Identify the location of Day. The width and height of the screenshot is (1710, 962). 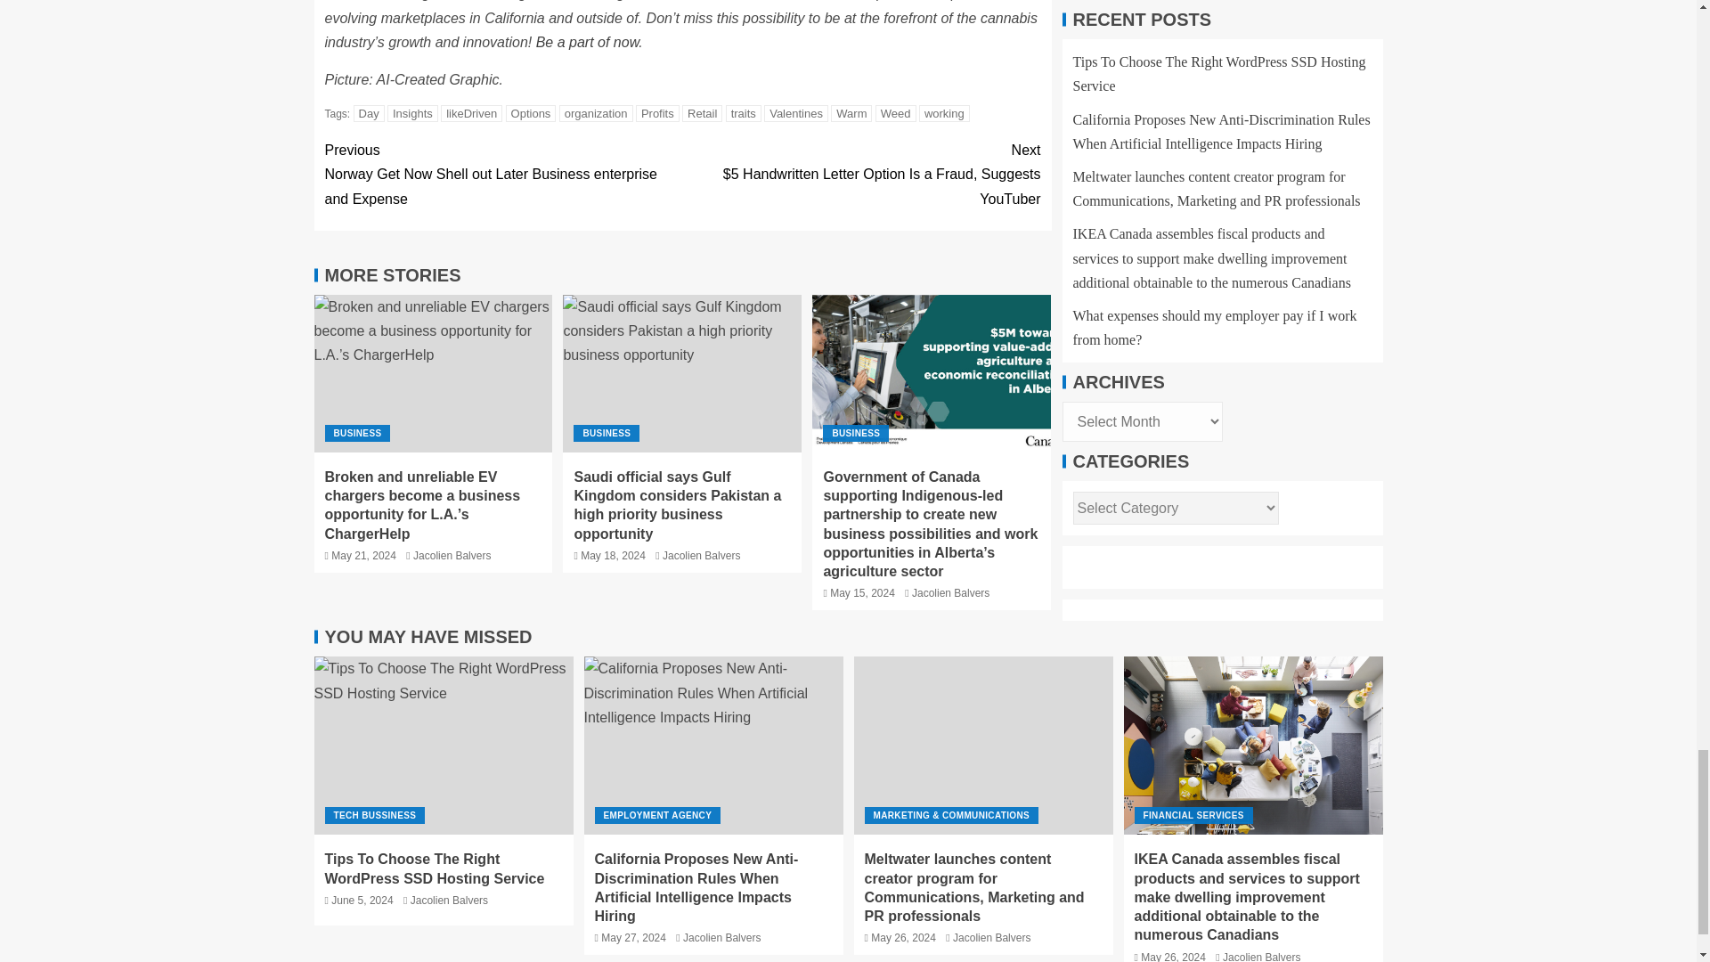
(369, 113).